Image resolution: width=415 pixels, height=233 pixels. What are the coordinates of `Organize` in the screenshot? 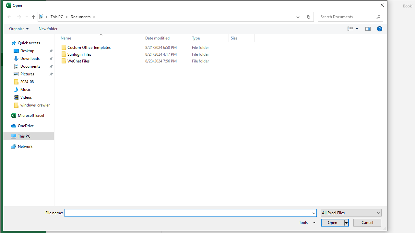 It's located at (19, 29).